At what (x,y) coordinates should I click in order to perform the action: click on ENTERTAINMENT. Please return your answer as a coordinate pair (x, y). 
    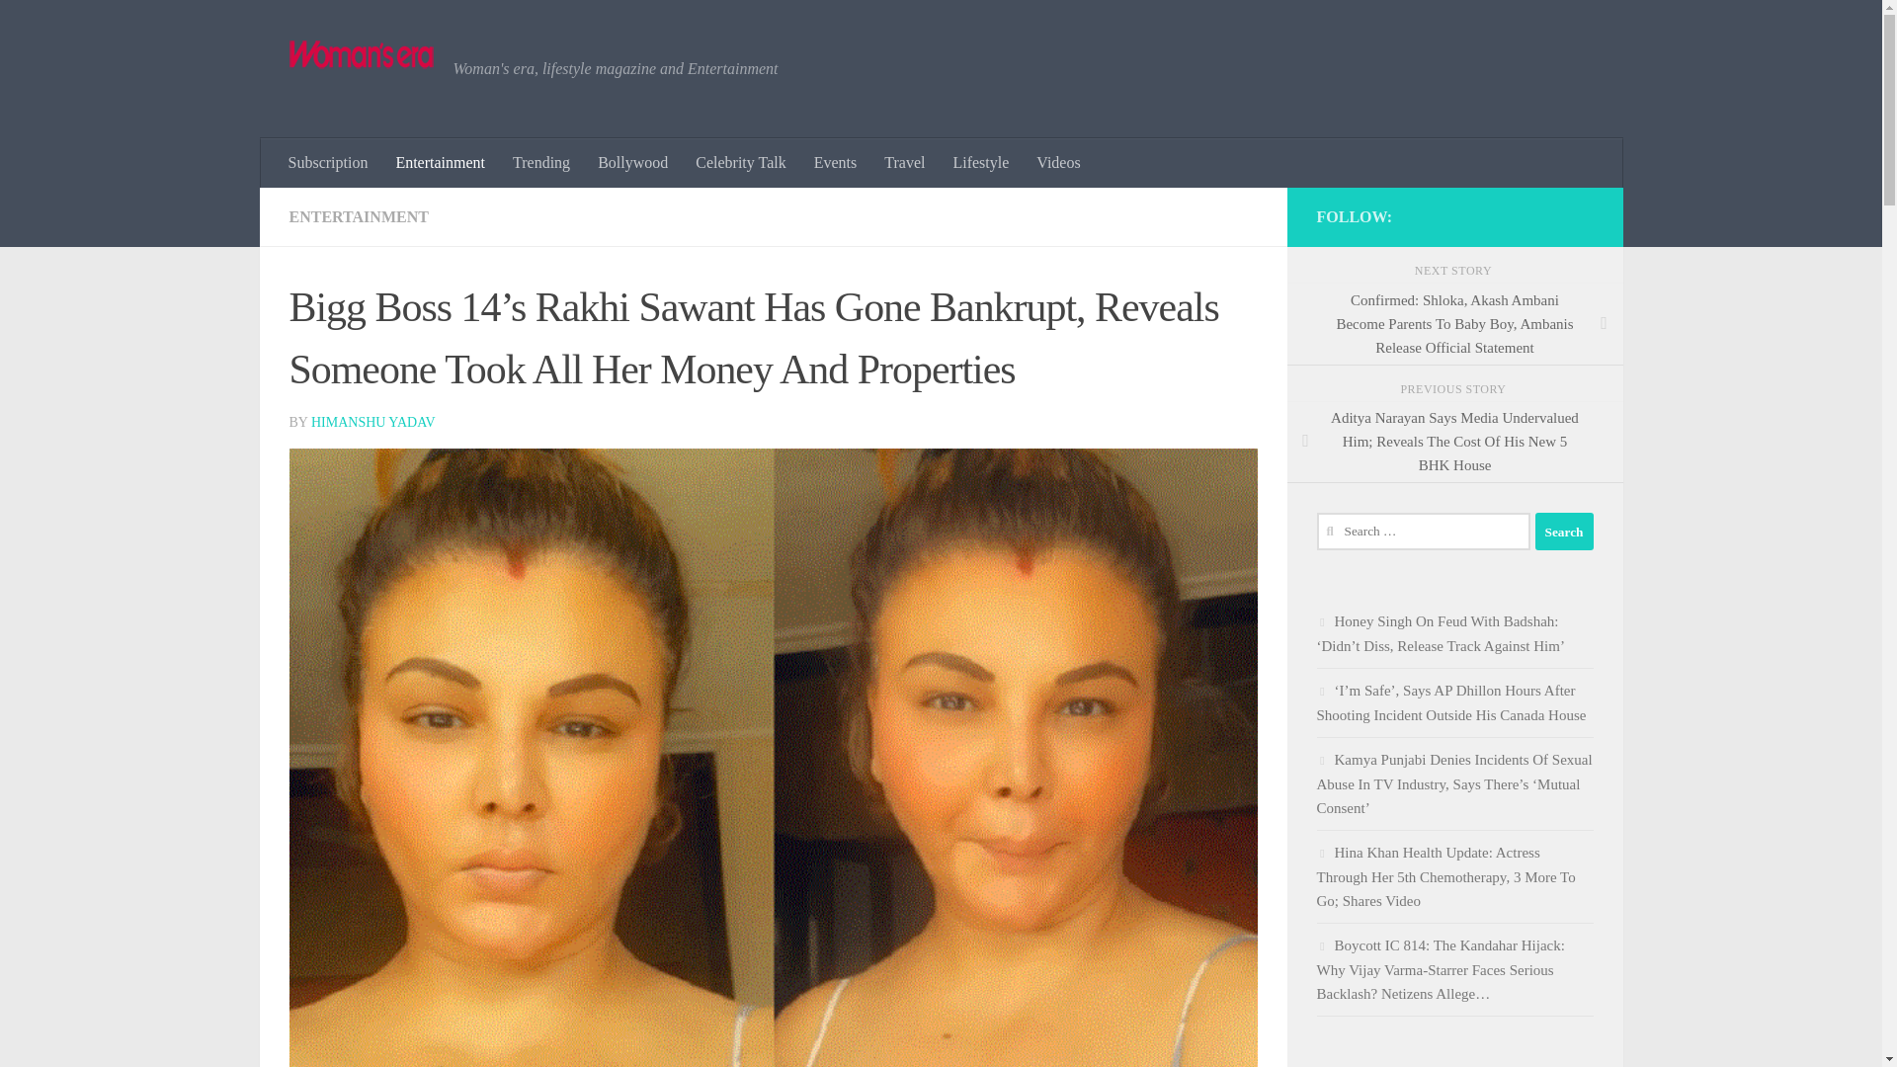
    Looking at the image, I should click on (358, 215).